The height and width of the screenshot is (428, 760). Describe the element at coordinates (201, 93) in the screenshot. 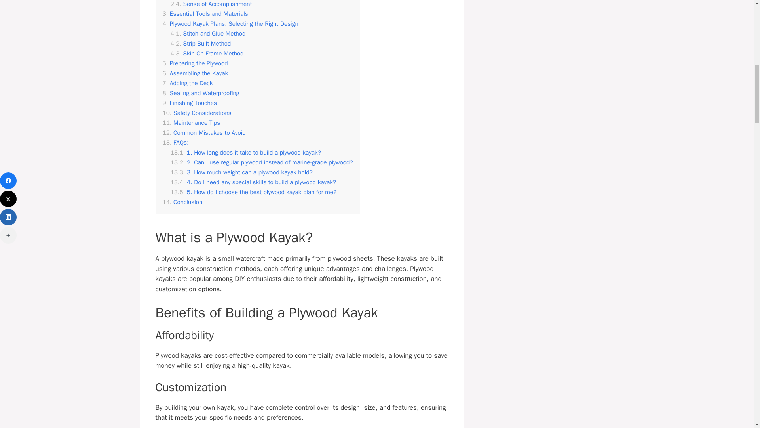

I see `Sealing and Waterproofing` at that location.